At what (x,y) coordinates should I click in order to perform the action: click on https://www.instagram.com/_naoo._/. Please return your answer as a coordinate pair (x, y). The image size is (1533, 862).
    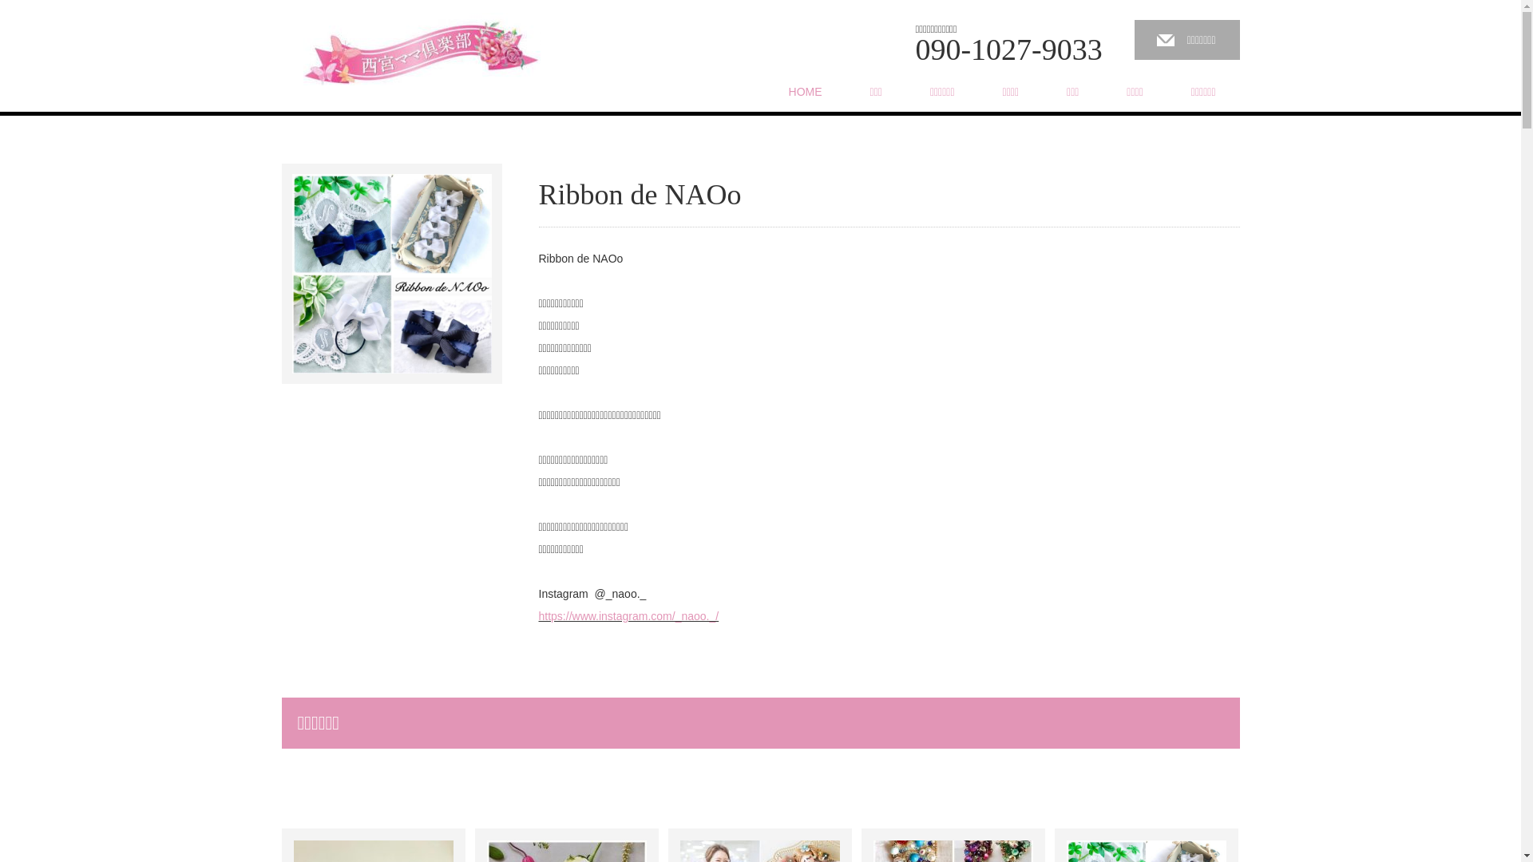
    Looking at the image, I should click on (628, 616).